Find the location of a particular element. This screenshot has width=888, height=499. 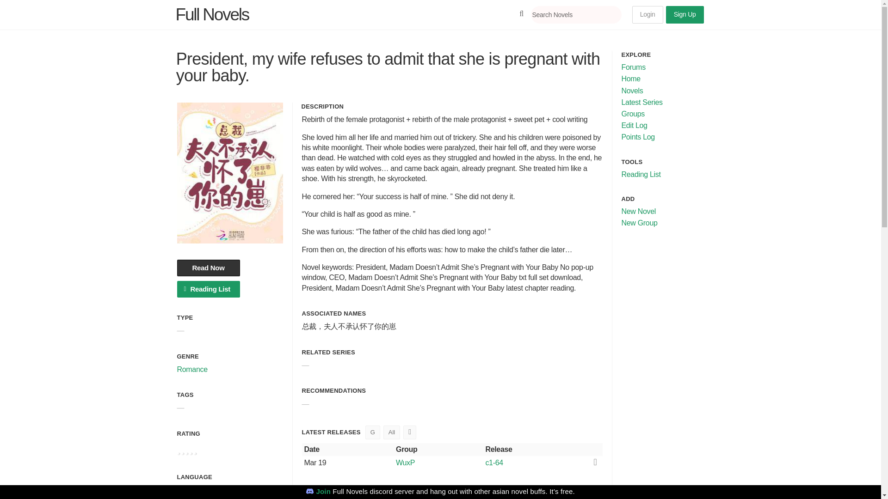

Romance is located at coordinates (191, 369).